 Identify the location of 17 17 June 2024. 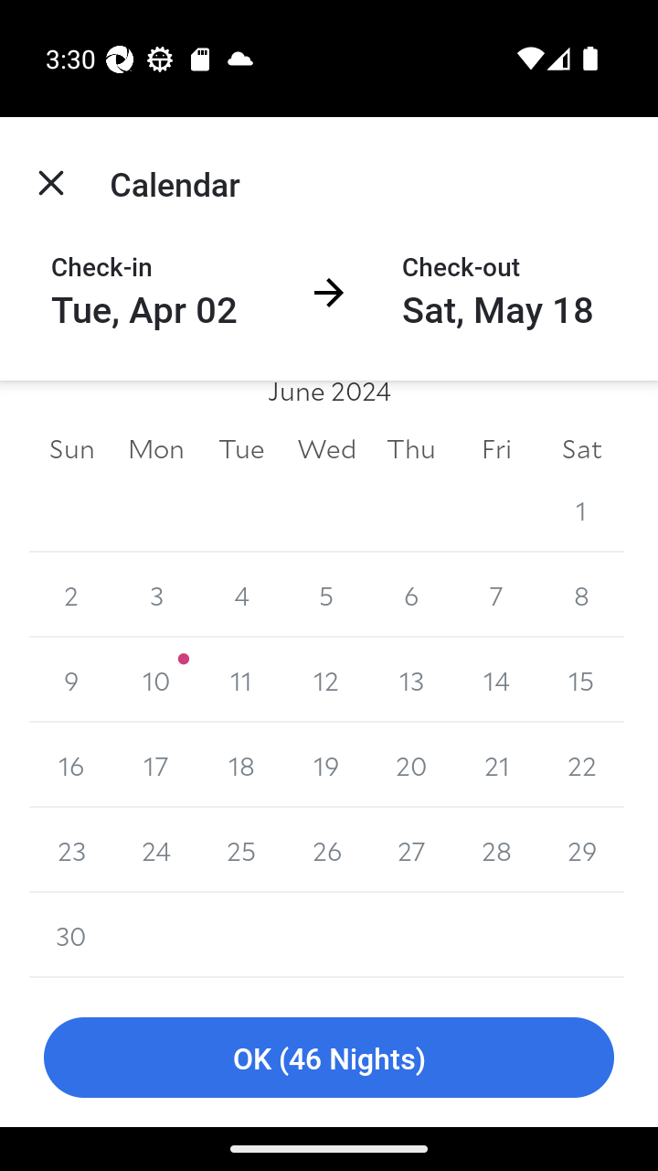
(157, 765).